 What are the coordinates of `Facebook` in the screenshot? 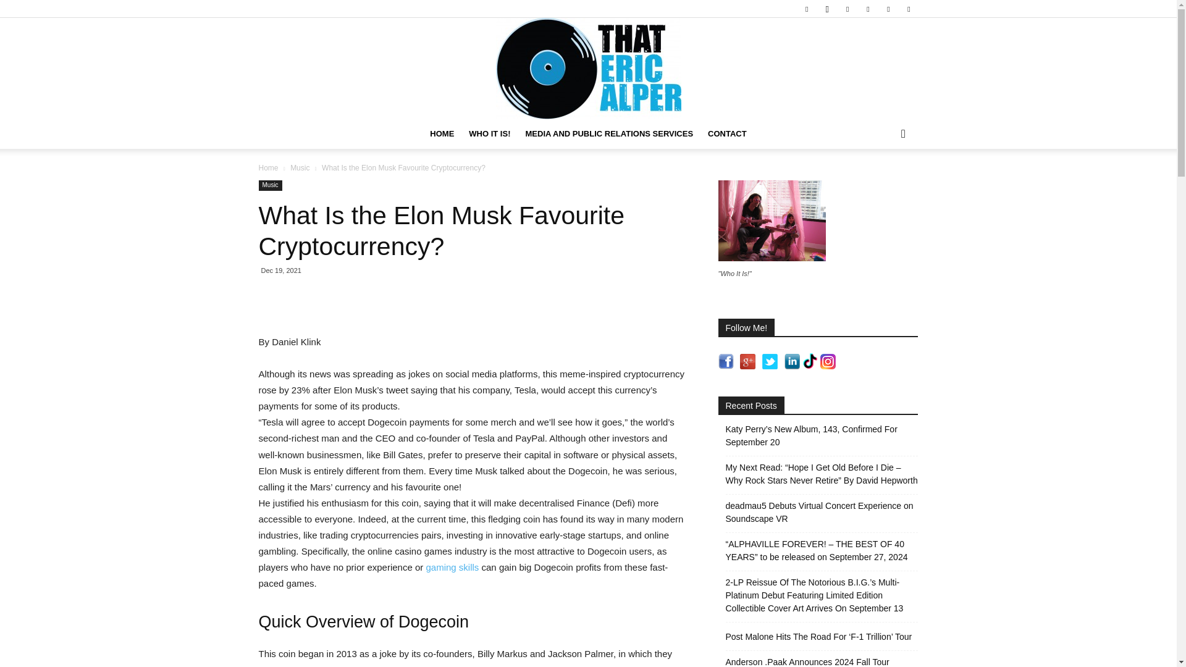 It's located at (806, 9).